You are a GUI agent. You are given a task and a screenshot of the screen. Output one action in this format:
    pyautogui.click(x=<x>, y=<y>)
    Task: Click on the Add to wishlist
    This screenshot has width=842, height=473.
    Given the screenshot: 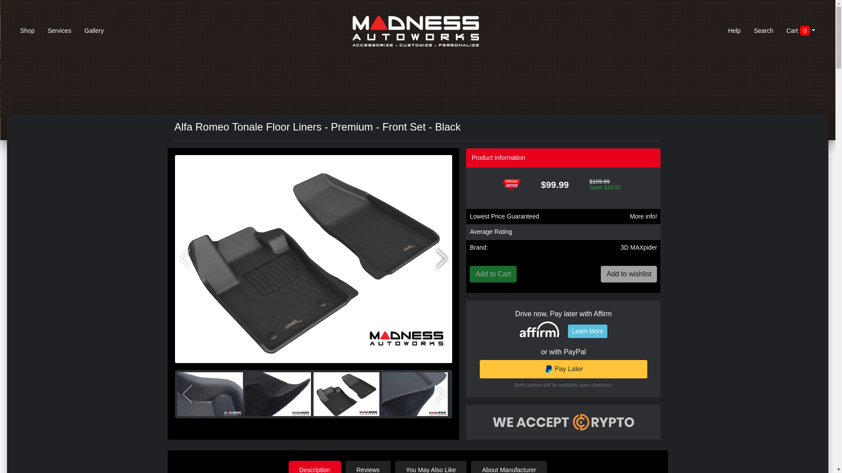 What is the action you would take?
    pyautogui.click(x=629, y=274)
    